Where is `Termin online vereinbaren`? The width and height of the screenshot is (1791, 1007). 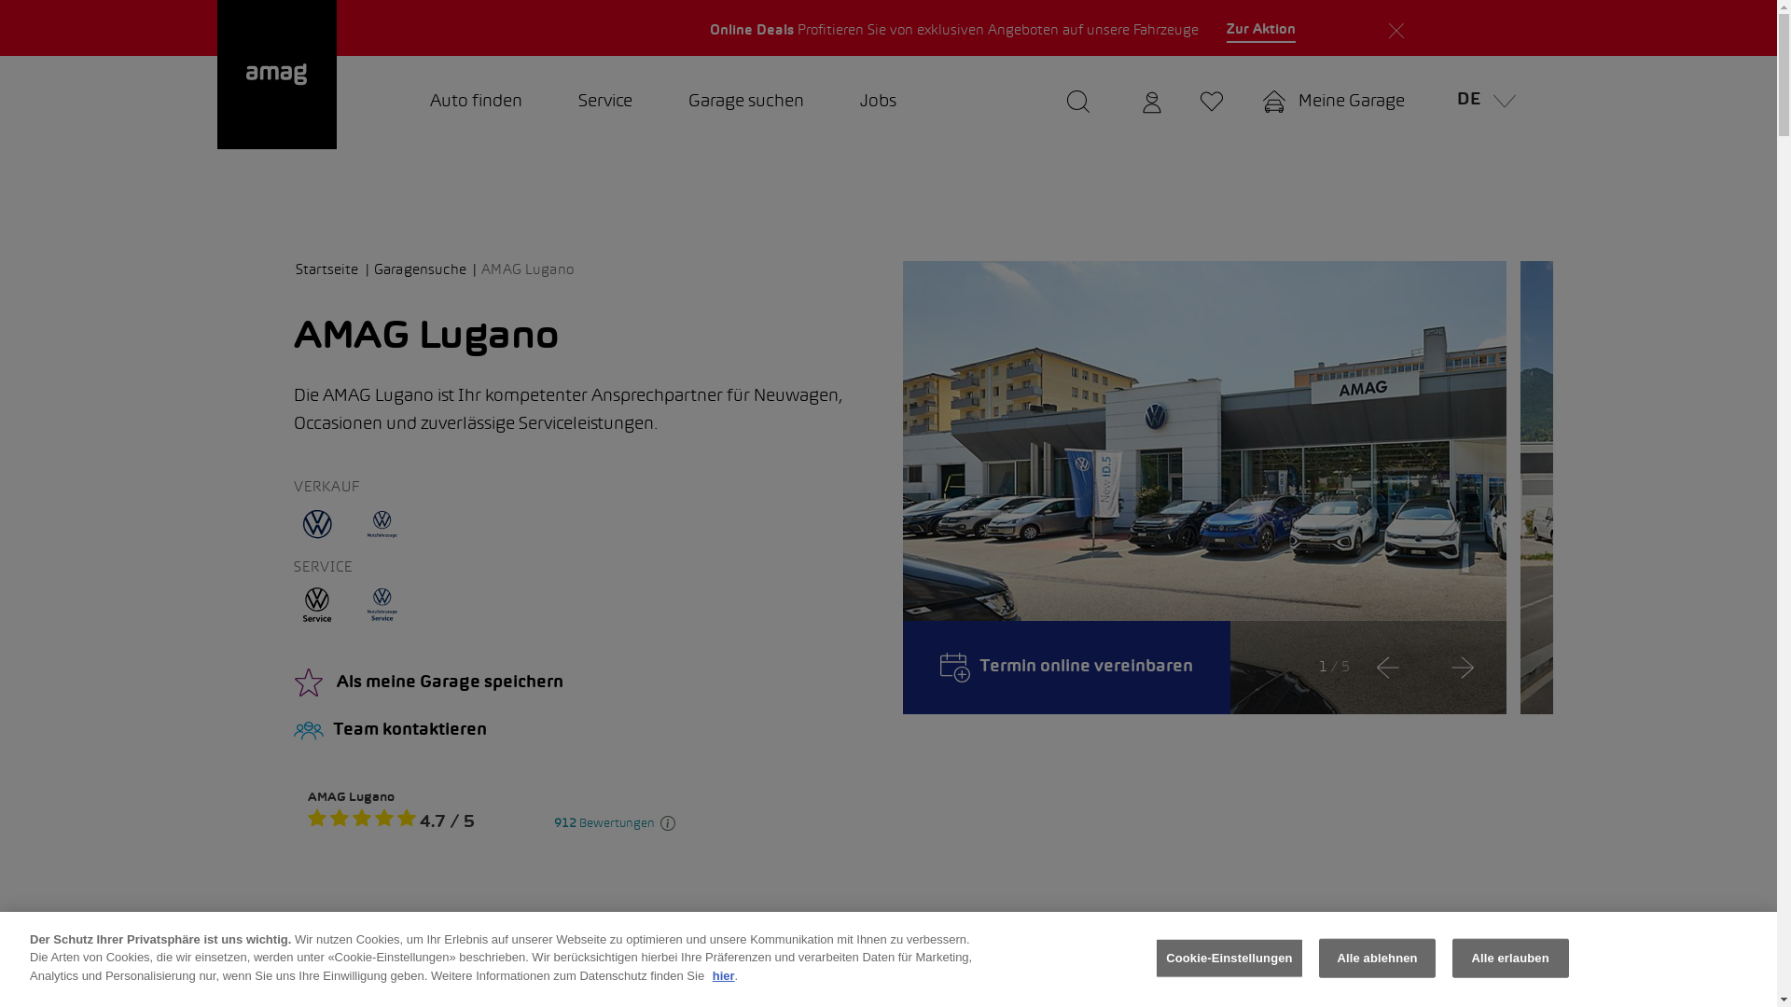 Termin online vereinbaren is located at coordinates (1067, 668).